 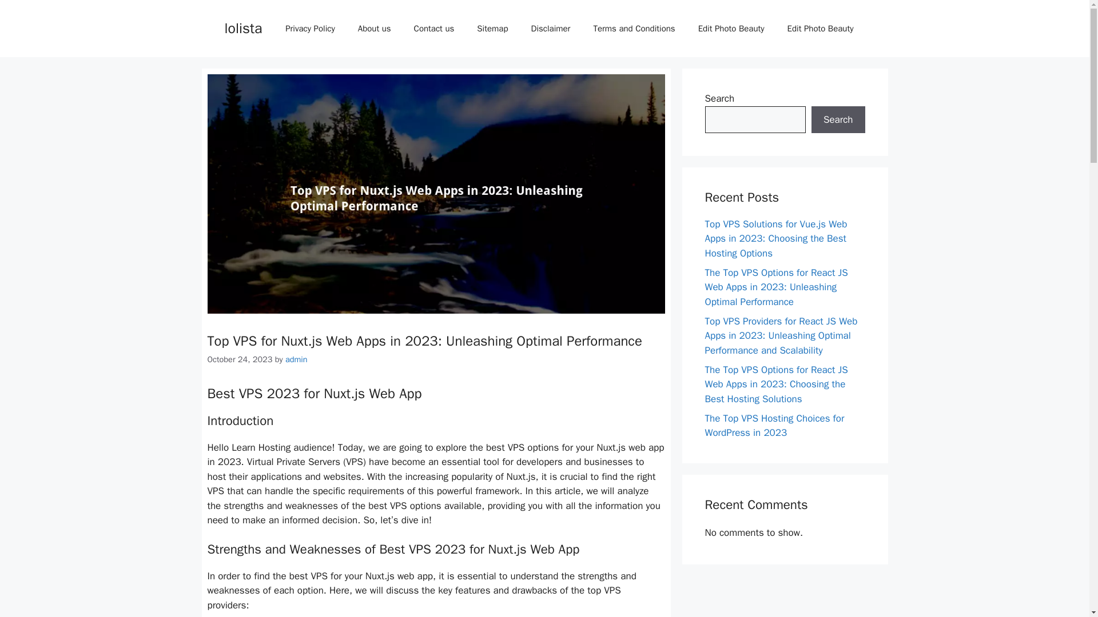 What do you see at coordinates (731, 29) in the screenshot?
I see `Edit Photo Beauty` at bounding box center [731, 29].